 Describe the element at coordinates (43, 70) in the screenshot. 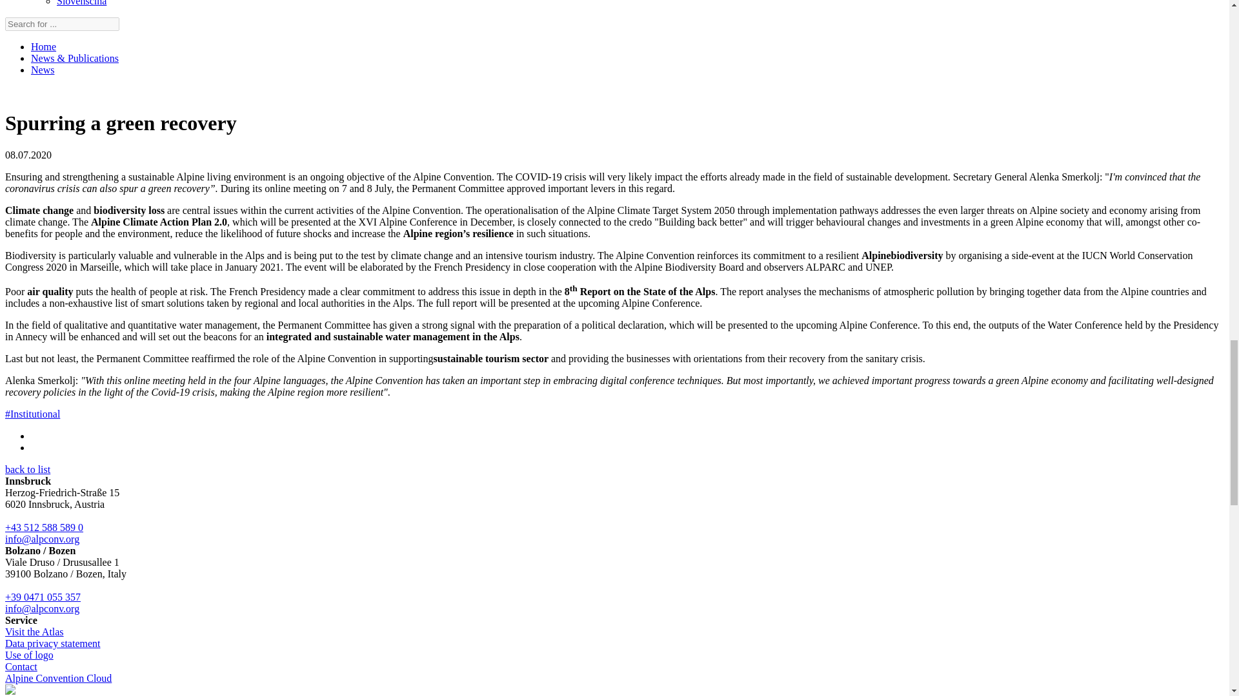

I see `News` at that location.